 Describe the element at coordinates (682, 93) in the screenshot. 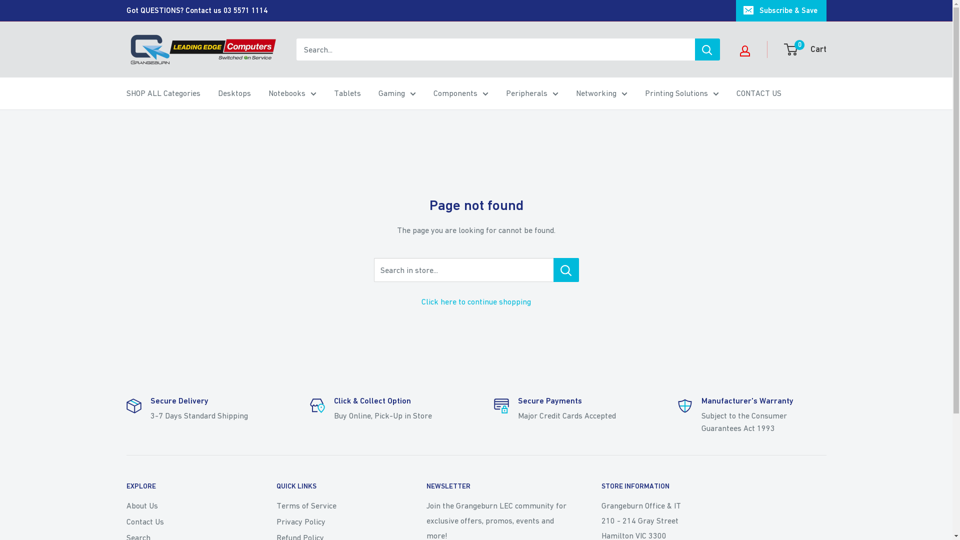

I see `Printing Solutions` at that location.